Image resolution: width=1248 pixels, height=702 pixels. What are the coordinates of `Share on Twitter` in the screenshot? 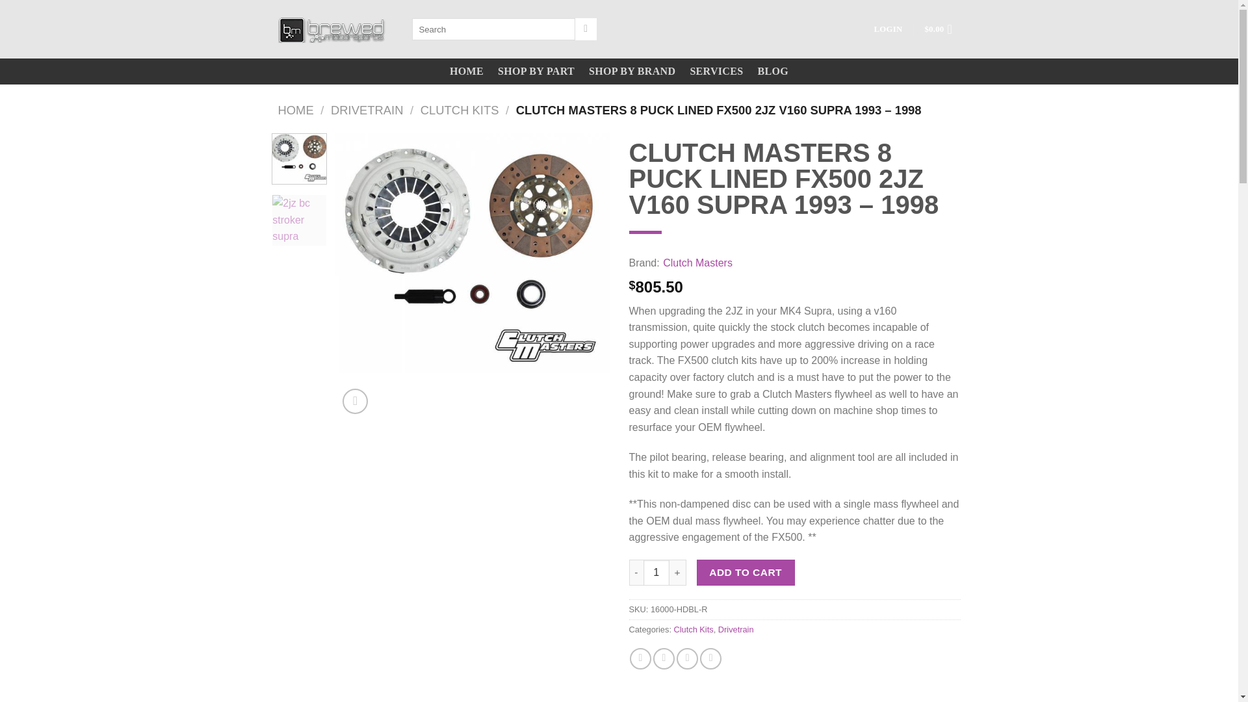 It's located at (664, 658).